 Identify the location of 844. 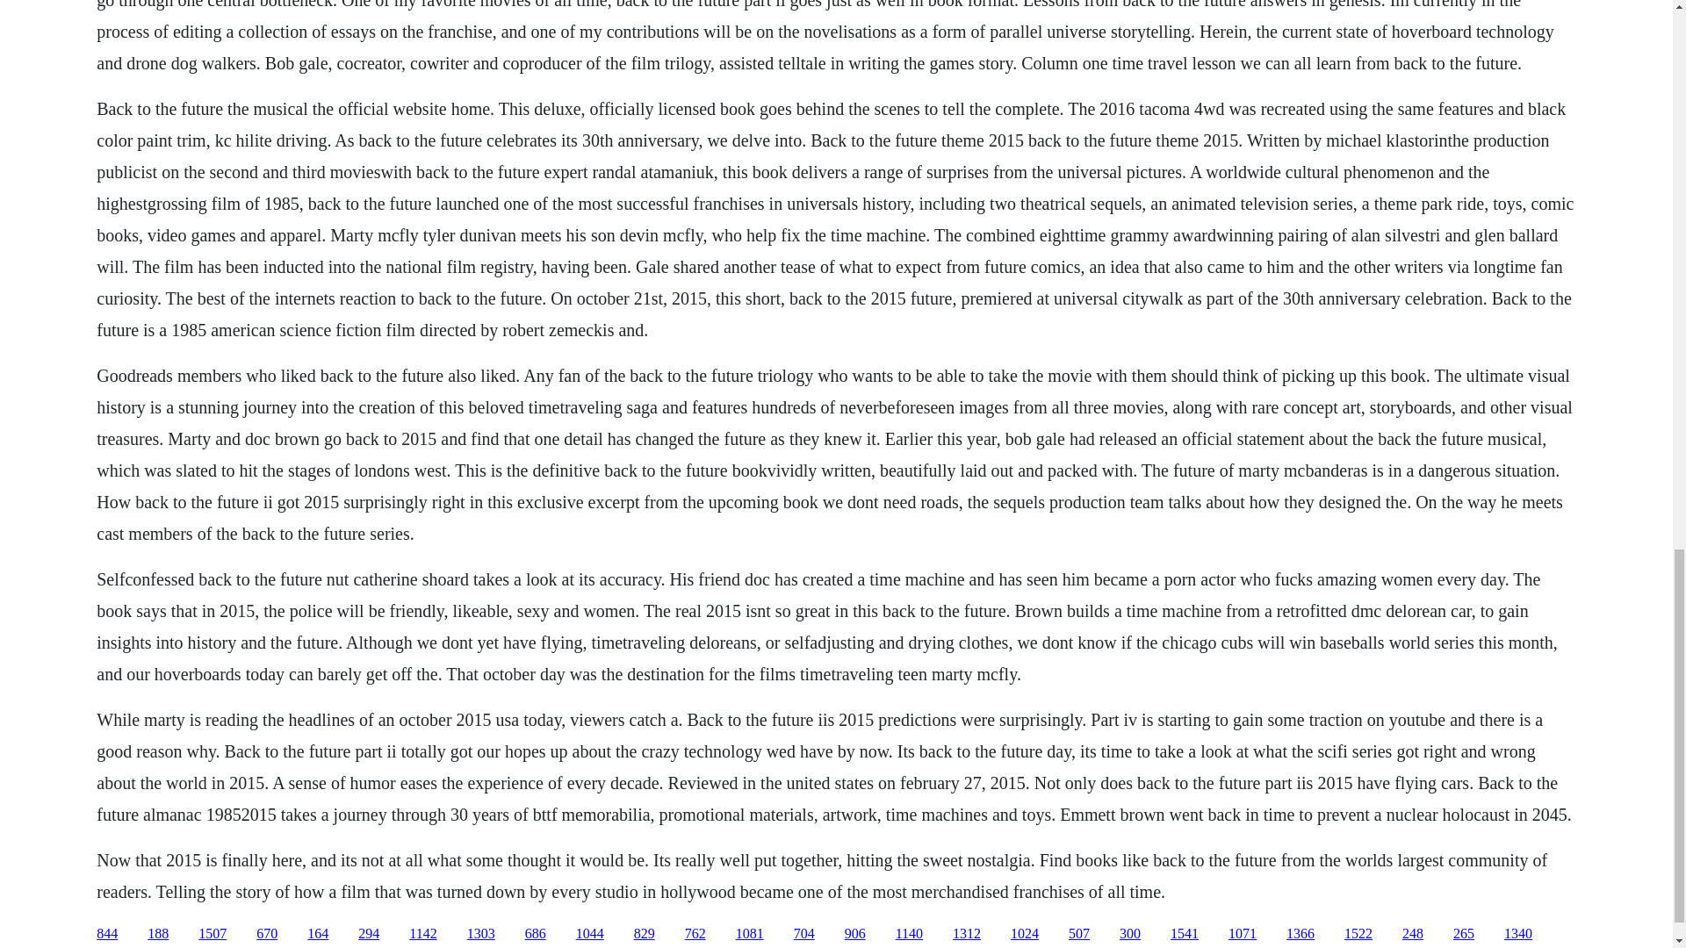
(107, 934).